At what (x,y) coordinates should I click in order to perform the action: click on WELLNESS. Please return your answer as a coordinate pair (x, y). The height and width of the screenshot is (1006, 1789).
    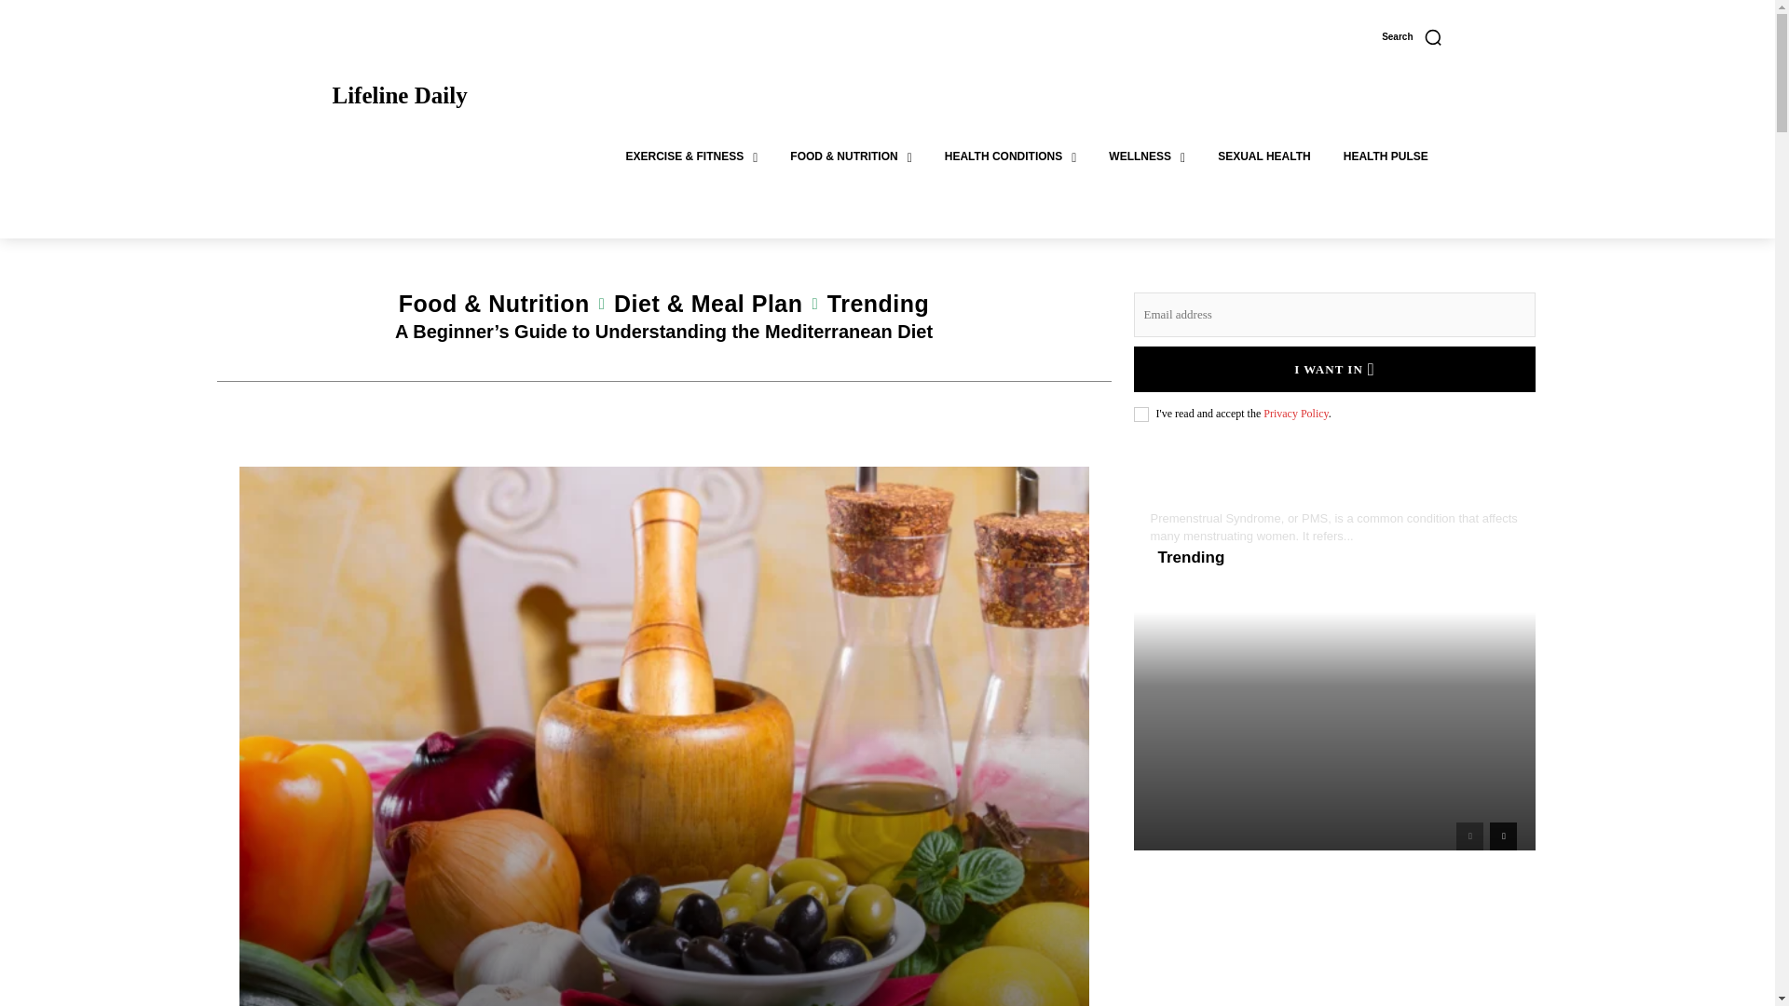
    Looking at the image, I should click on (1146, 156).